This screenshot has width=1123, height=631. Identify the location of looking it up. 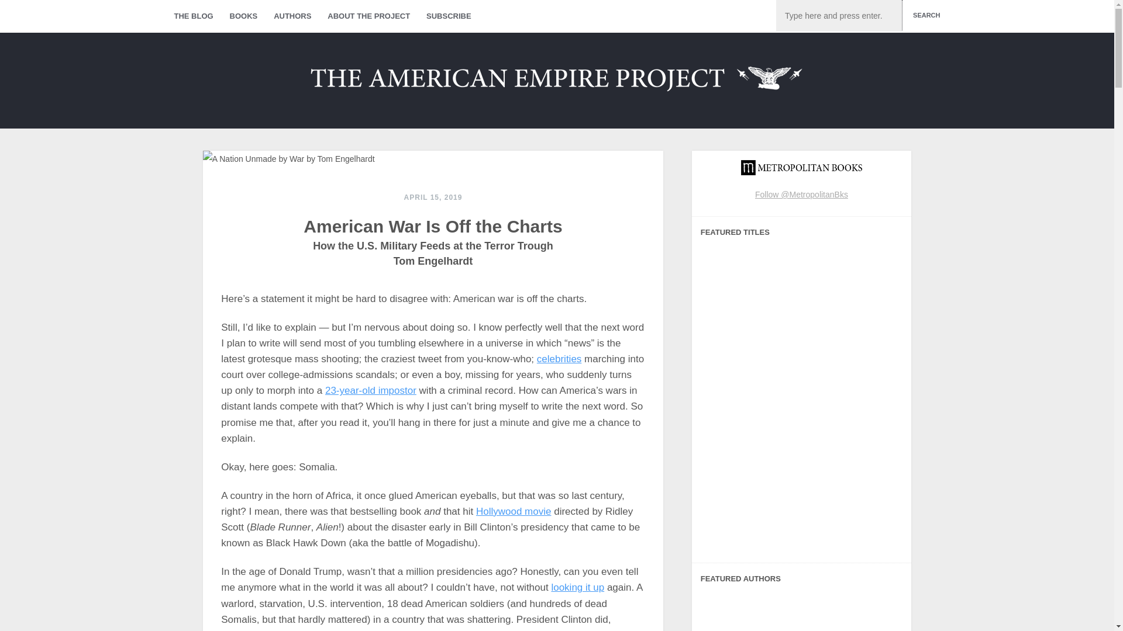
(577, 587).